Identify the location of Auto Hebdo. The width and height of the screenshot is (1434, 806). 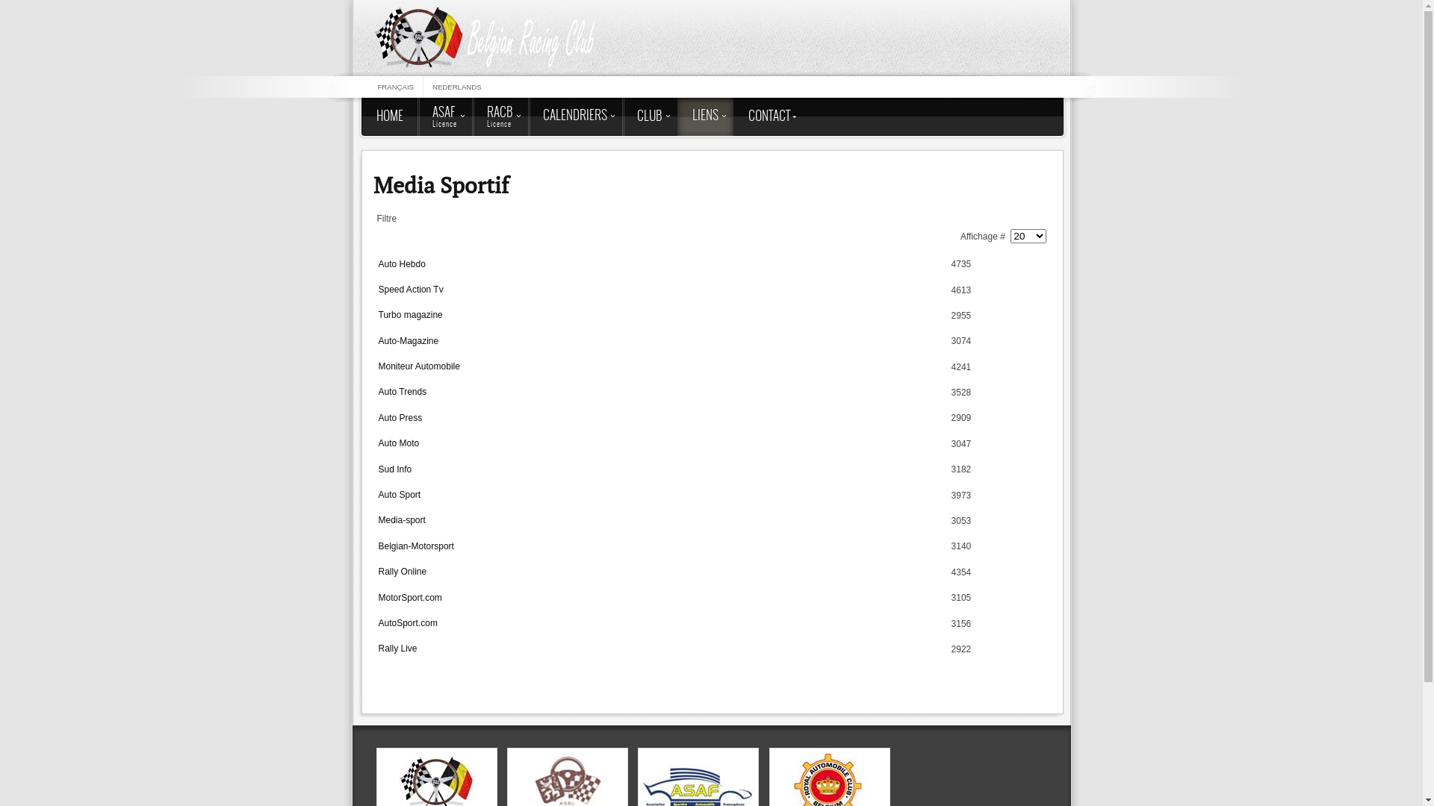
(402, 264).